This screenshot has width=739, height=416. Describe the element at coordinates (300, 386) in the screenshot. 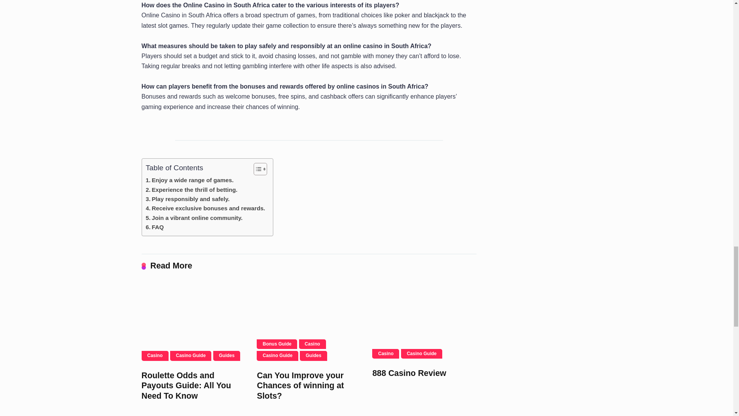

I see `Can You Improve your Chances of winning at Slots?` at that location.